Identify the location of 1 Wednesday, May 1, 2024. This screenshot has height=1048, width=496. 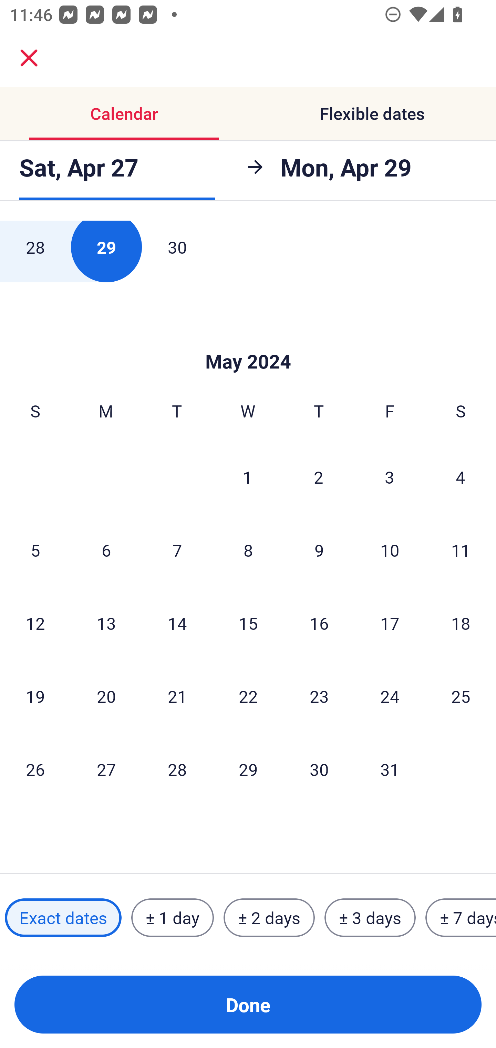
(248, 476).